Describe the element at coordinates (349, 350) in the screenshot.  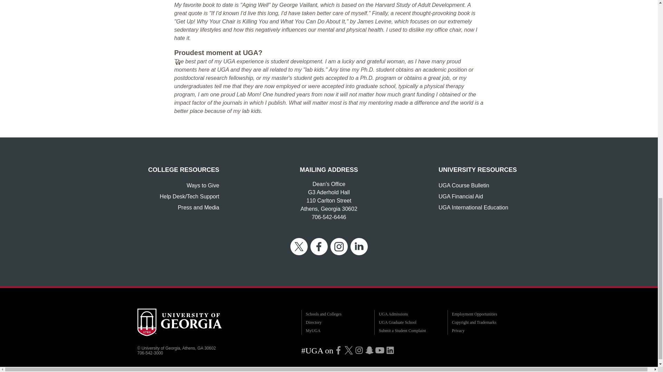
I see `Twitter` at that location.